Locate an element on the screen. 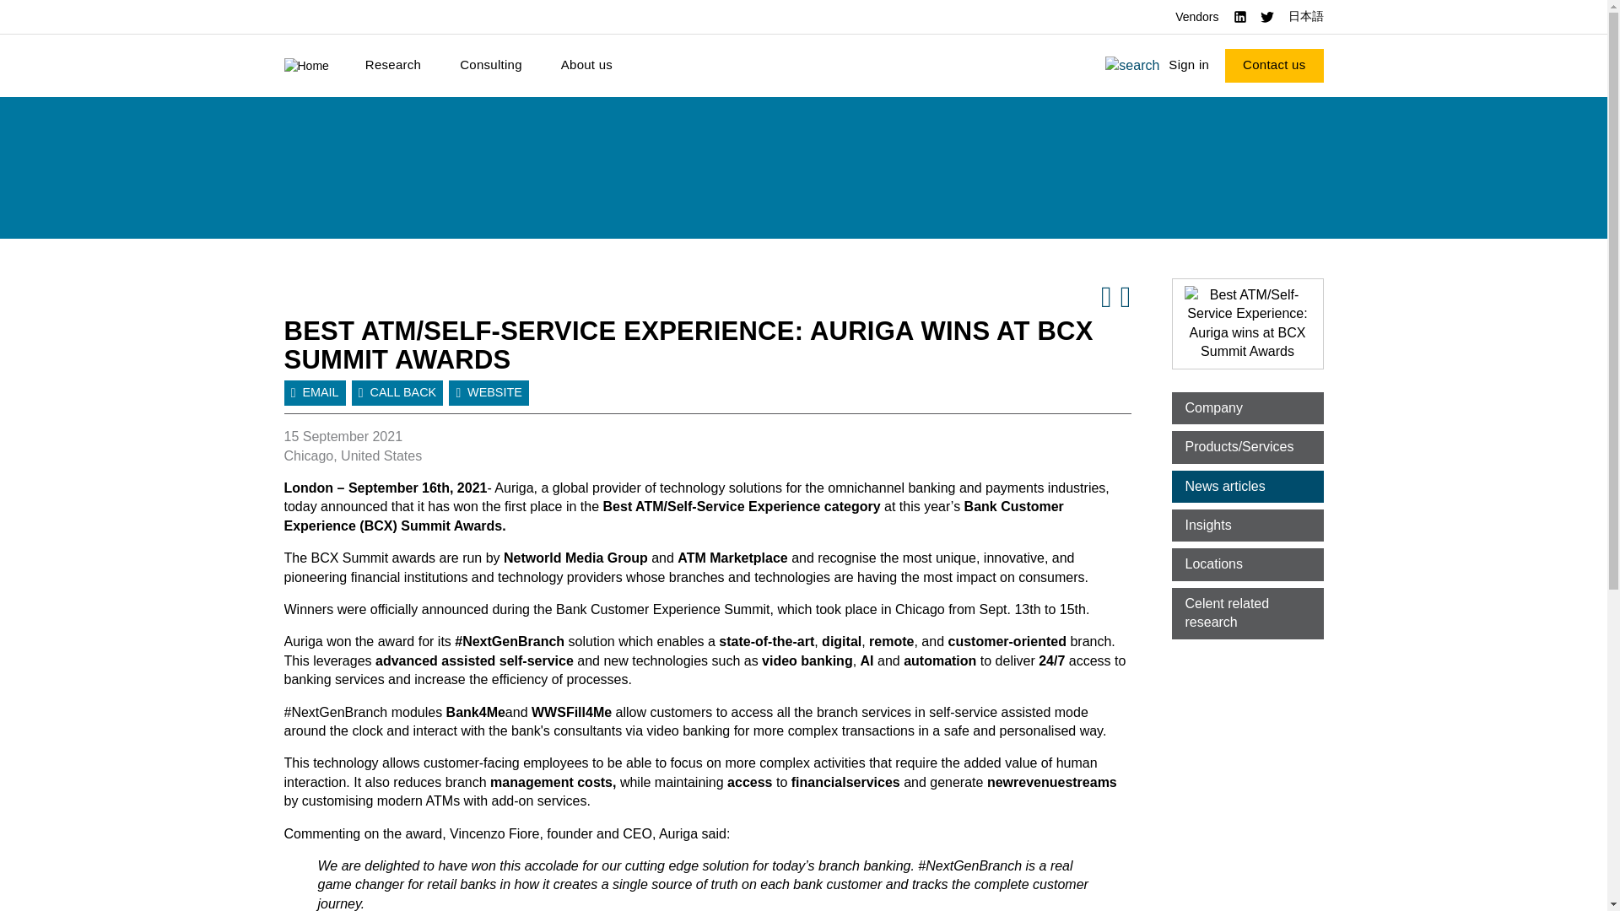  Home is located at coordinates (305, 66).